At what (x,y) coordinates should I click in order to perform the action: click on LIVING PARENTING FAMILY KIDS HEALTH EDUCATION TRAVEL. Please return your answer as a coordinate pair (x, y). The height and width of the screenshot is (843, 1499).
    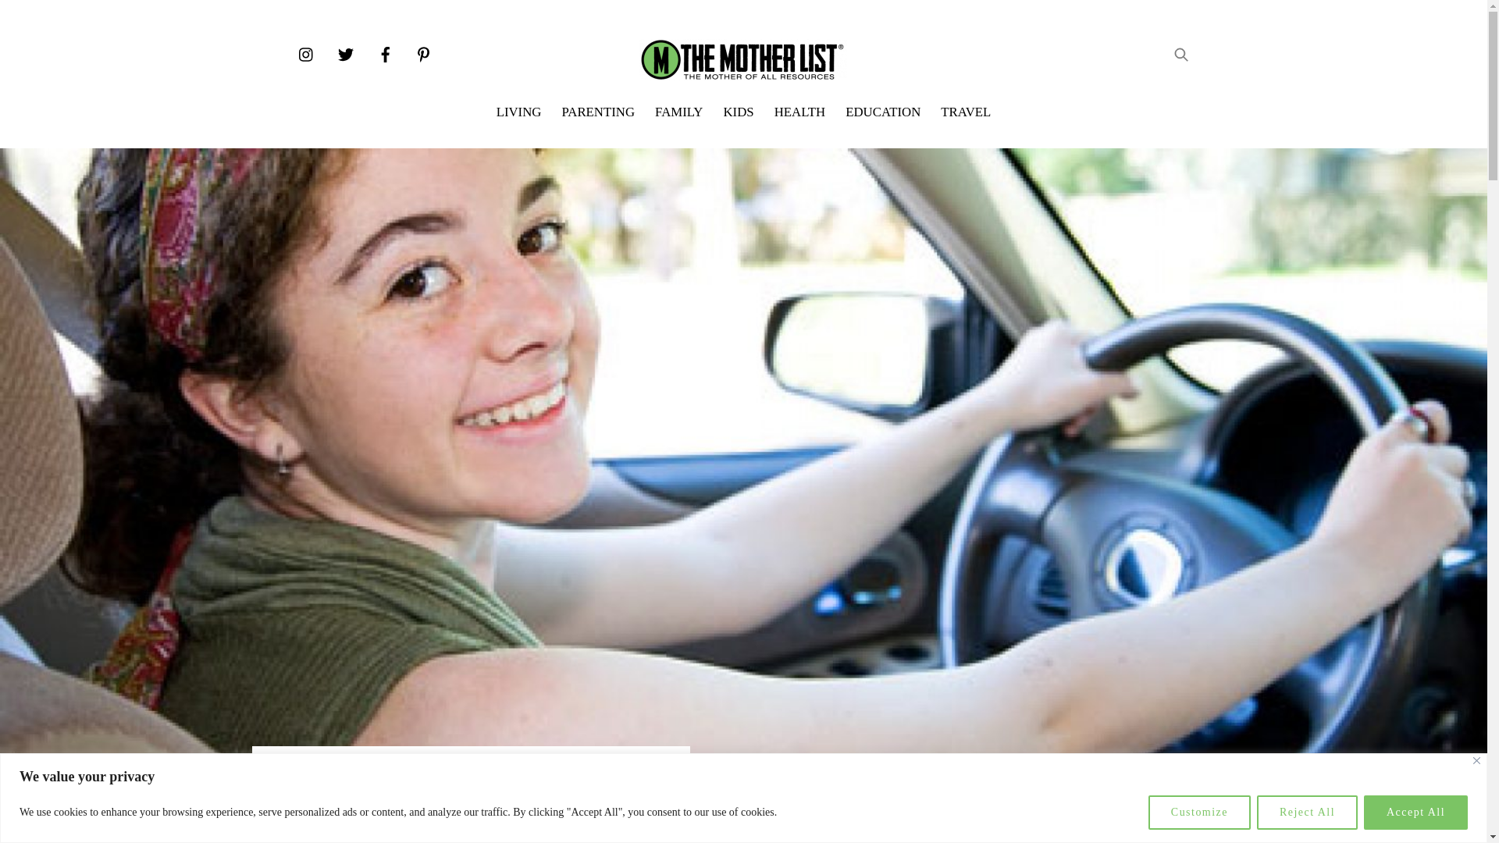
    Looking at the image, I should click on (743, 112).